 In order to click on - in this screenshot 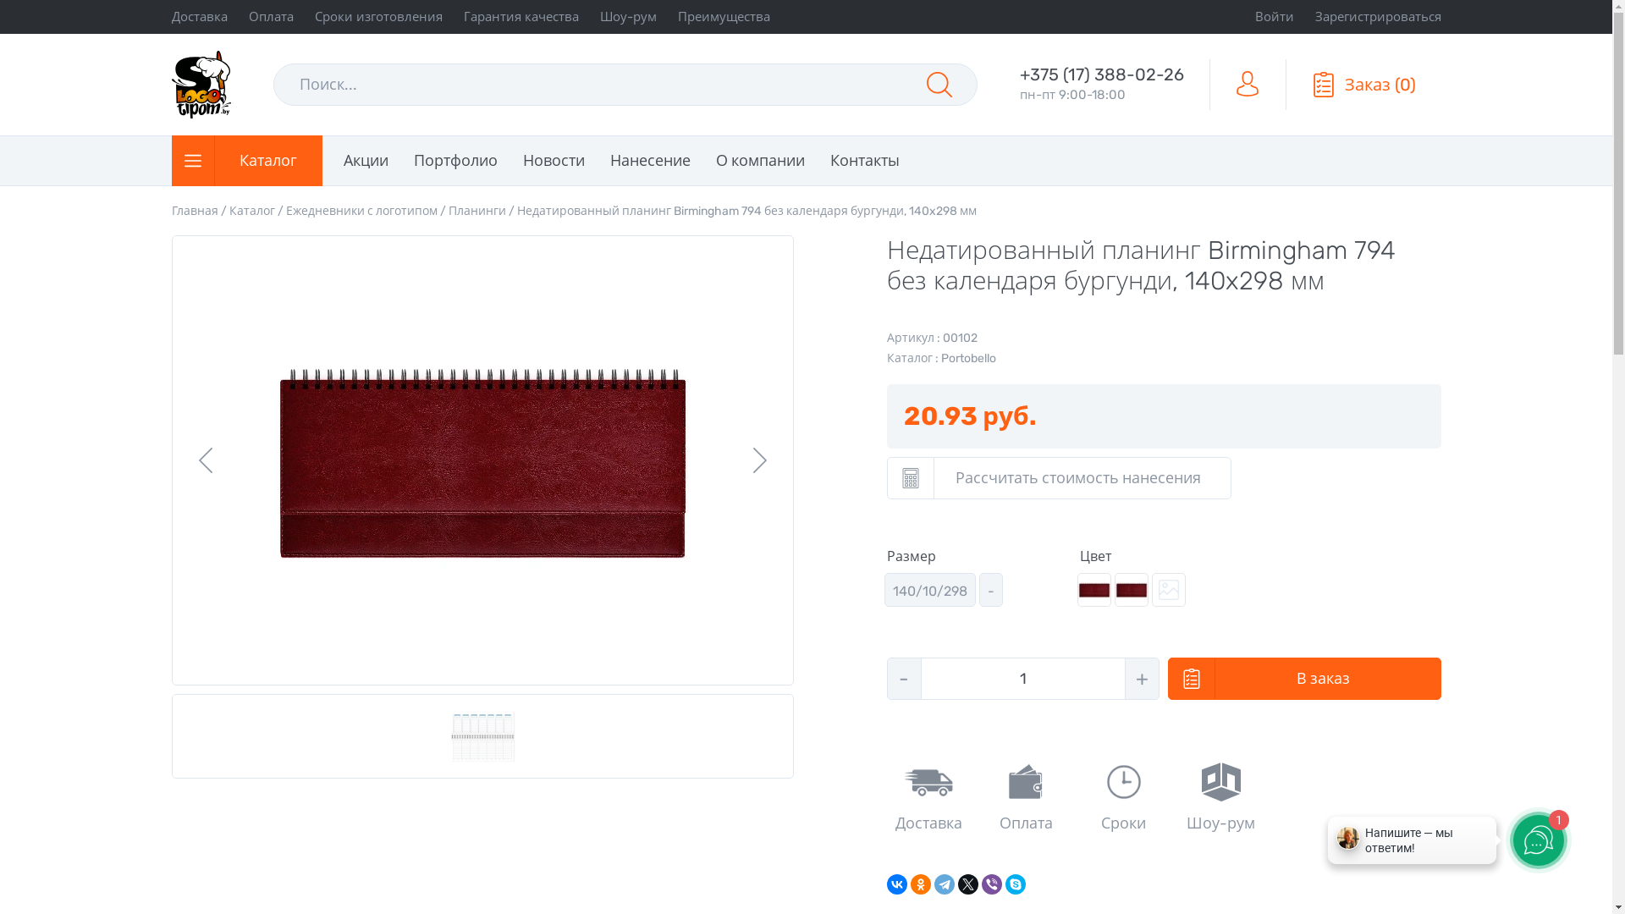, I will do `click(1169, 590)`.